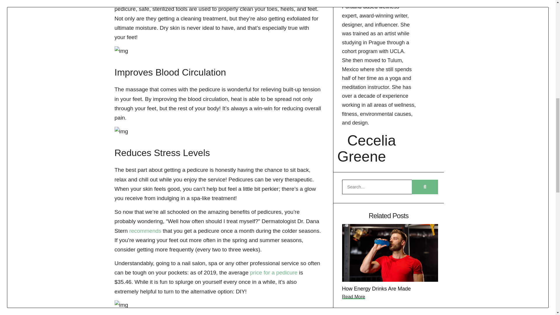  I want to click on Search, so click(377, 187).